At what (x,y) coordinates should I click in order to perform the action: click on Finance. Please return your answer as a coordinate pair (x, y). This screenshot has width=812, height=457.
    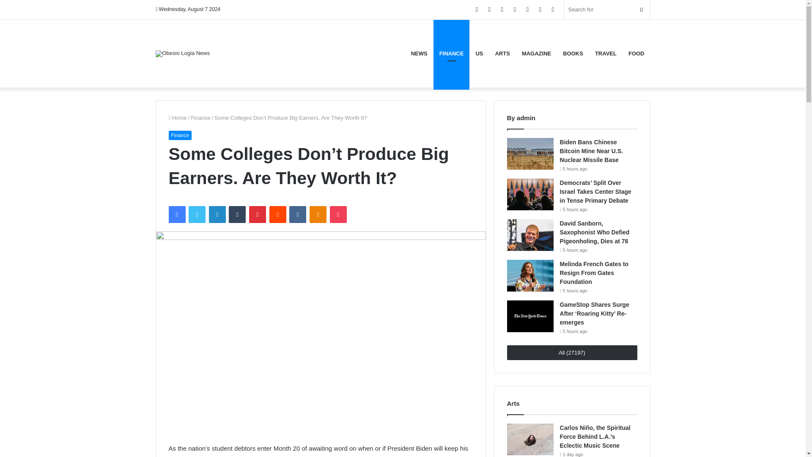
    Looking at the image, I should click on (200, 118).